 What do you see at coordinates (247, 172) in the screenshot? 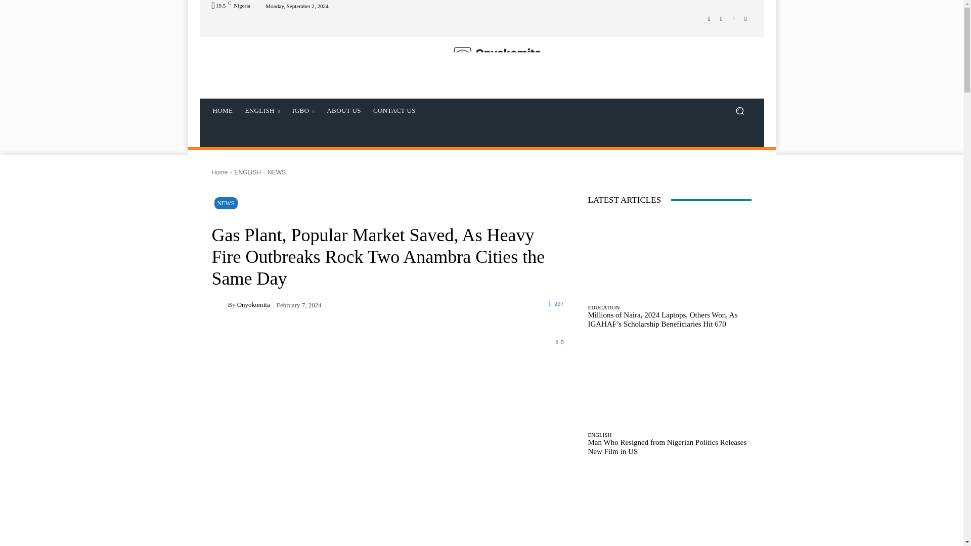
I see `View all posts in ENGLISH` at bounding box center [247, 172].